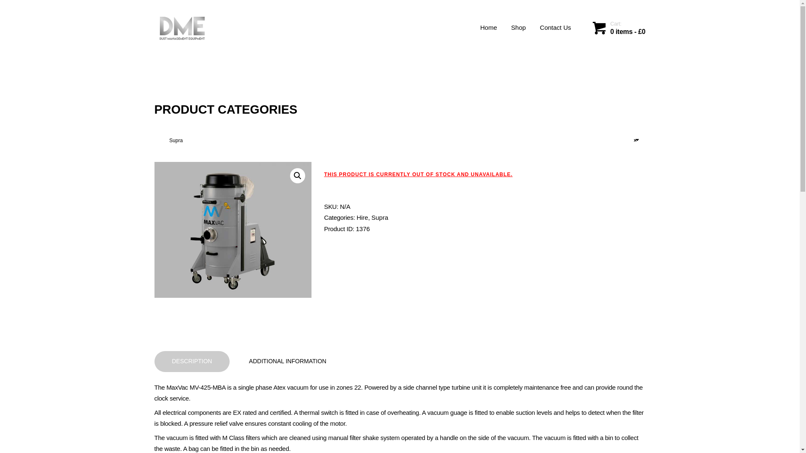 The image size is (806, 453). Describe the element at coordinates (192, 362) in the screenshot. I see `DESCRIPTION` at that location.